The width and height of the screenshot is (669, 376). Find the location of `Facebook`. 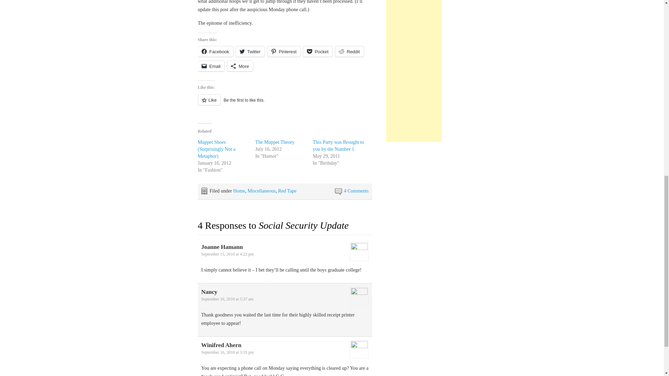

Facebook is located at coordinates (215, 52).